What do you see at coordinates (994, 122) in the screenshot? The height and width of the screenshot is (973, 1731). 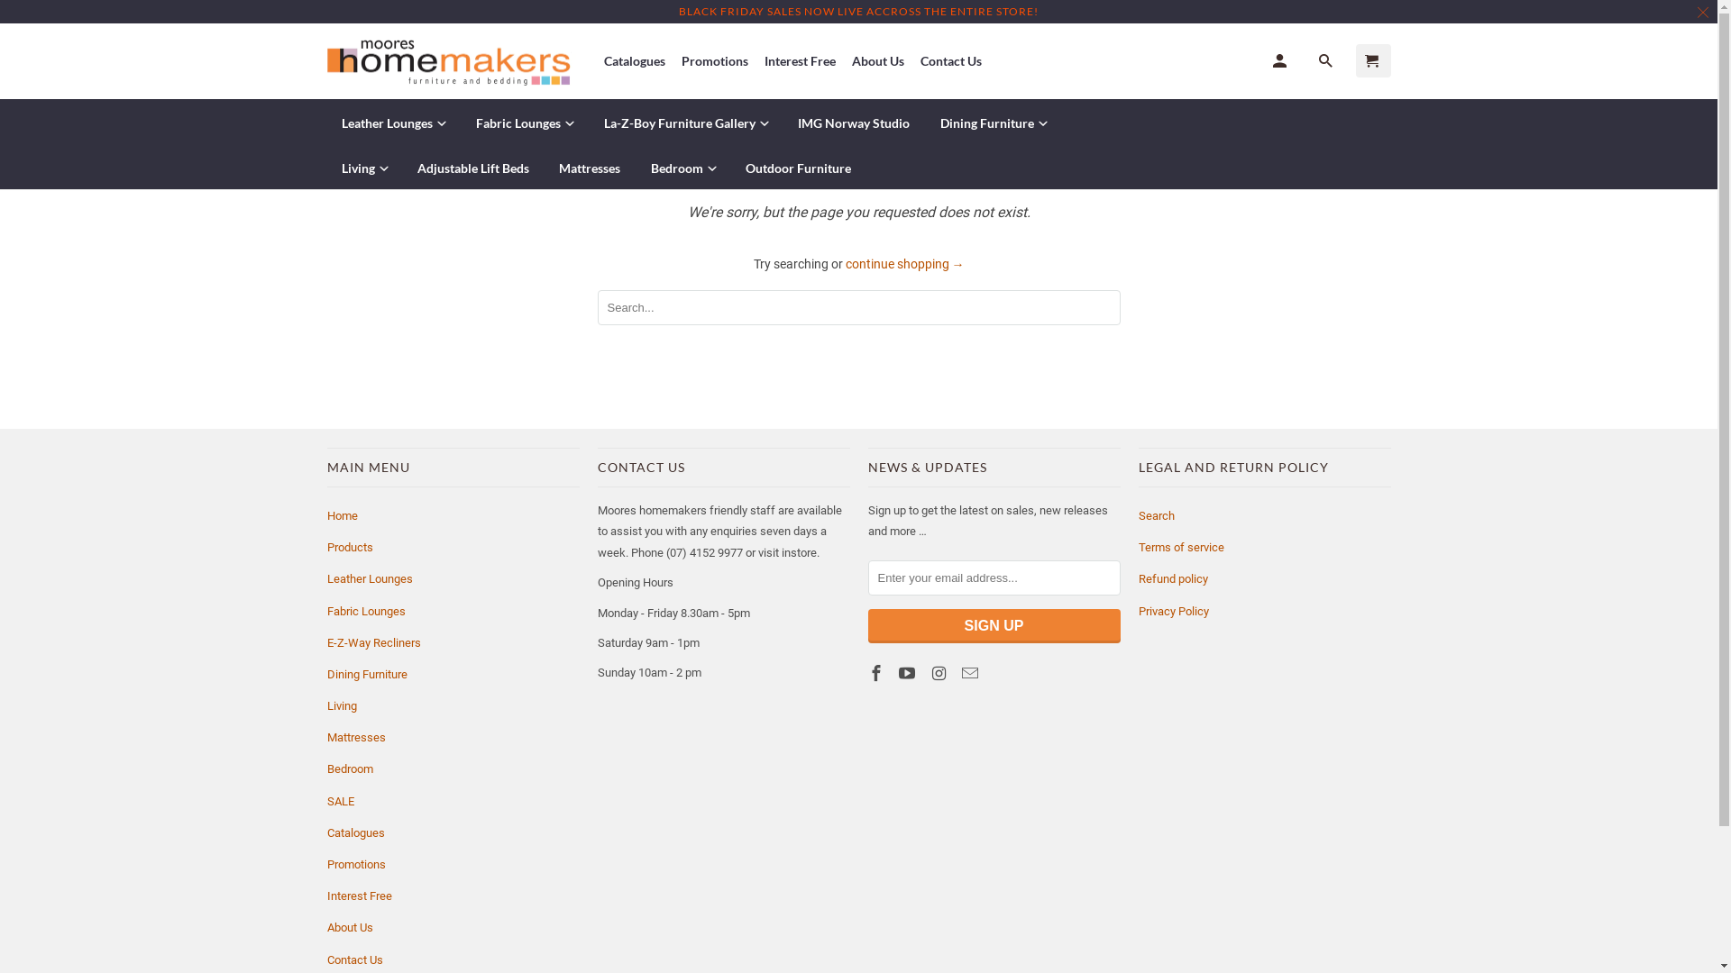 I see `Dining Furniture` at bounding box center [994, 122].